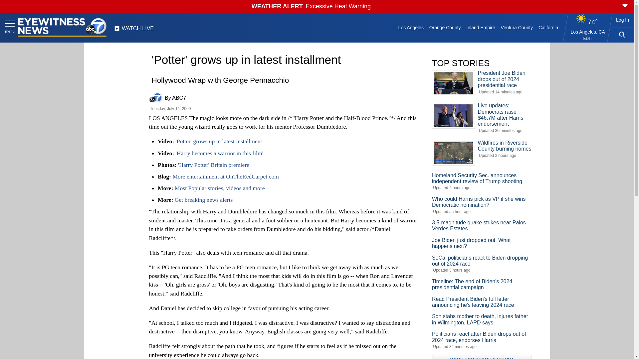 The width and height of the screenshot is (639, 359). What do you see at coordinates (588, 39) in the screenshot?
I see `EDIT` at bounding box center [588, 39].